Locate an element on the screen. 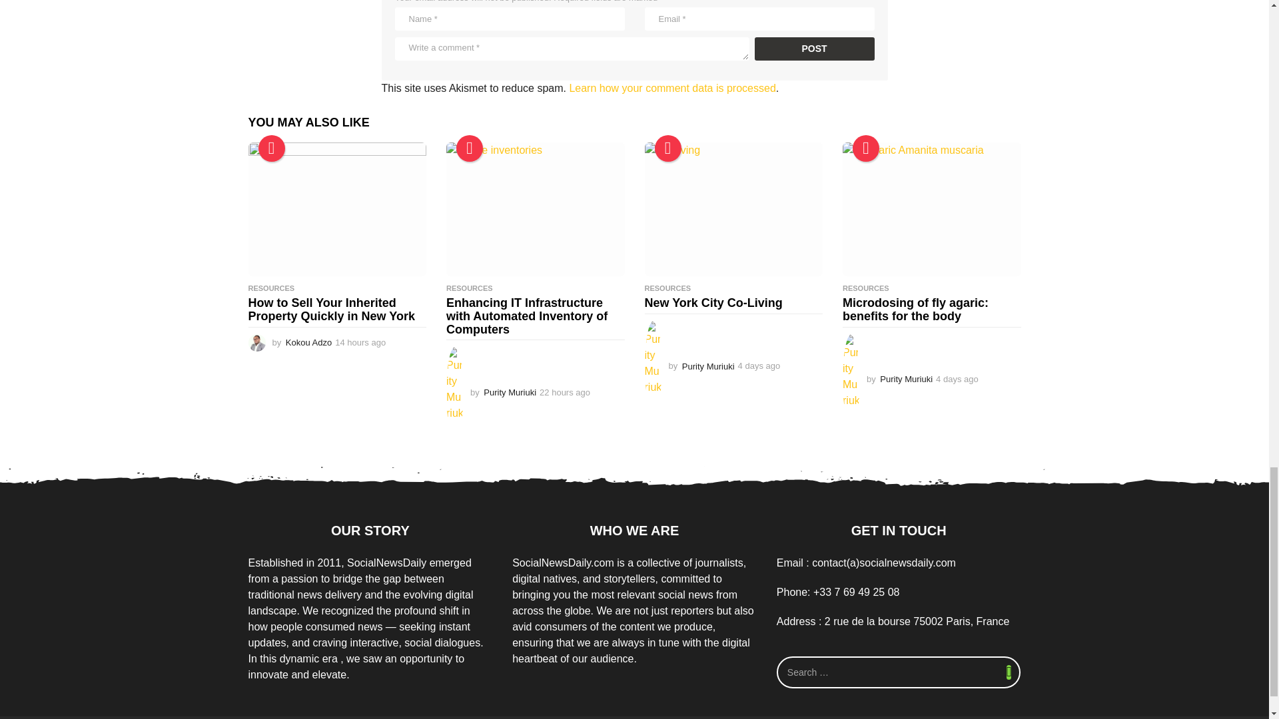  How to Sell Your Inherited Property Quickly in New York is located at coordinates (337, 209).